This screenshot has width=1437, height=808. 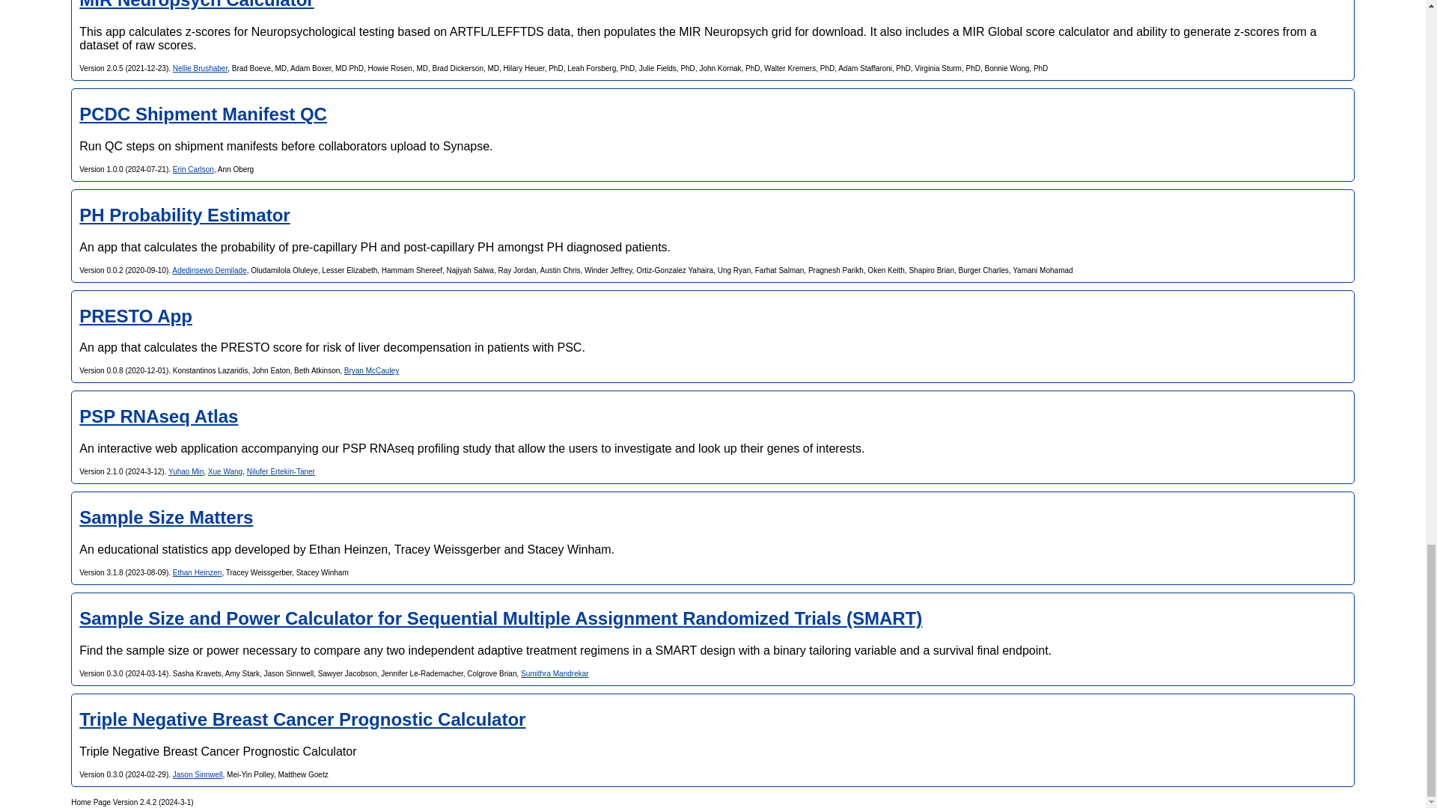 I want to click on Adedinsewo Demilade, so click(x=210, y=271).